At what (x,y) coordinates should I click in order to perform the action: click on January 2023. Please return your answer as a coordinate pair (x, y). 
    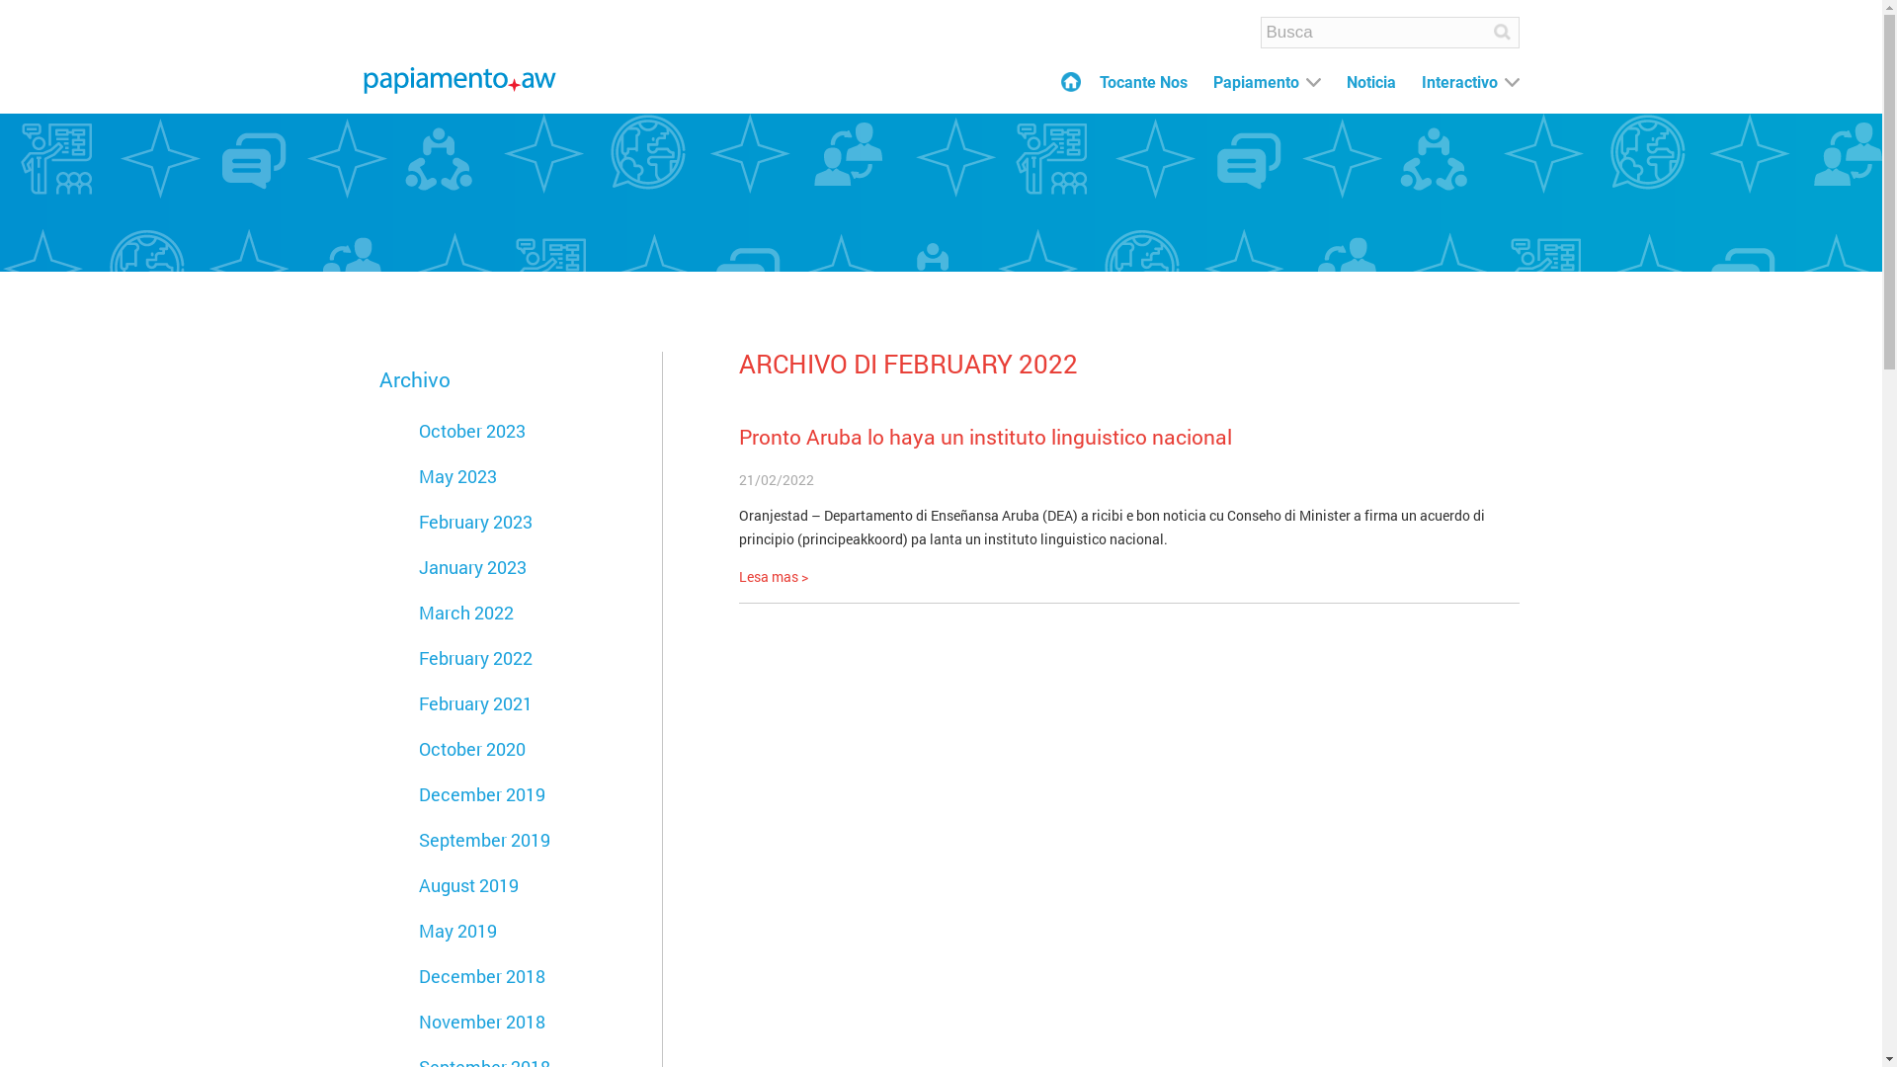
    Looking at the image, I should click on (472, 567).